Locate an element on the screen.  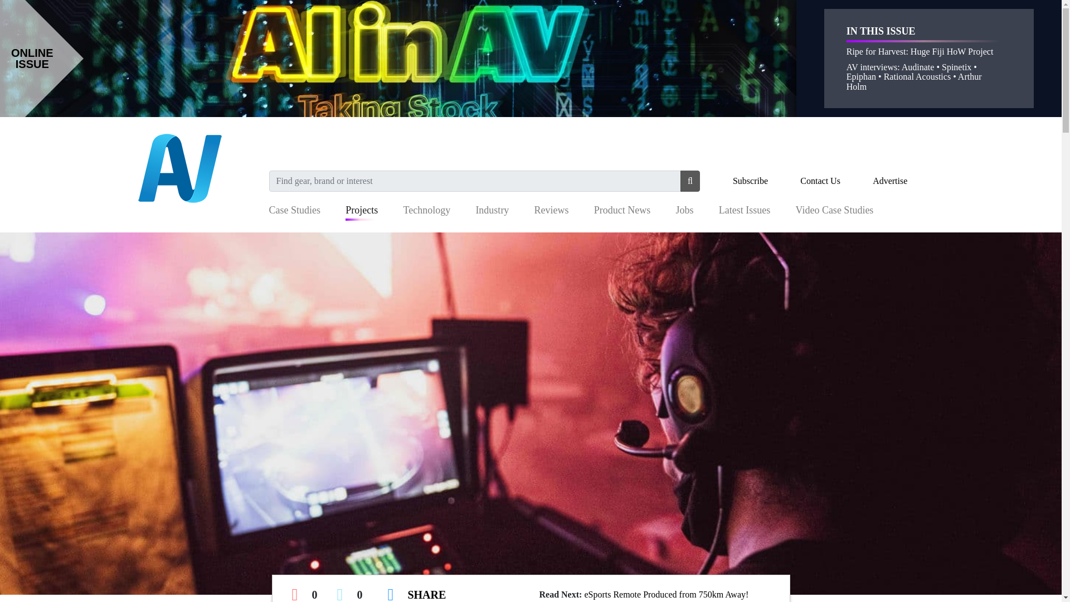
Ripe for Harvest: Huge Fiji HoW Project is located at coordinates (920, 51).